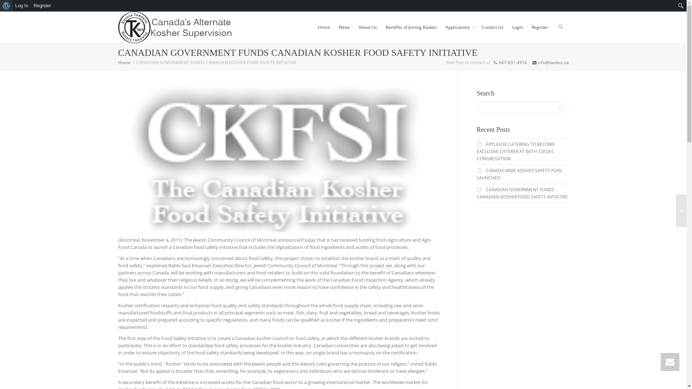 The image size is (692, 389). Describe the element at coordinates (8, 6) in the screenshot. I see `Search` at that location.